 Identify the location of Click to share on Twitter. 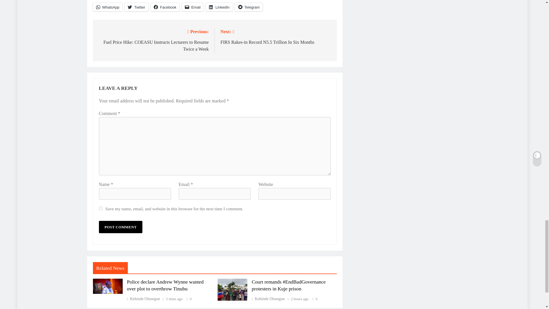
(136, 7).